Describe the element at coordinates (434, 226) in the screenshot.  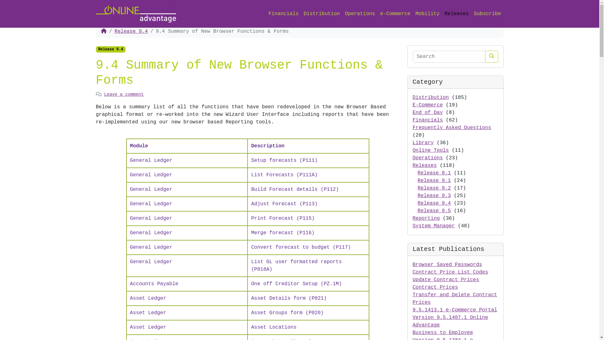
I see `System Manager` at that location.